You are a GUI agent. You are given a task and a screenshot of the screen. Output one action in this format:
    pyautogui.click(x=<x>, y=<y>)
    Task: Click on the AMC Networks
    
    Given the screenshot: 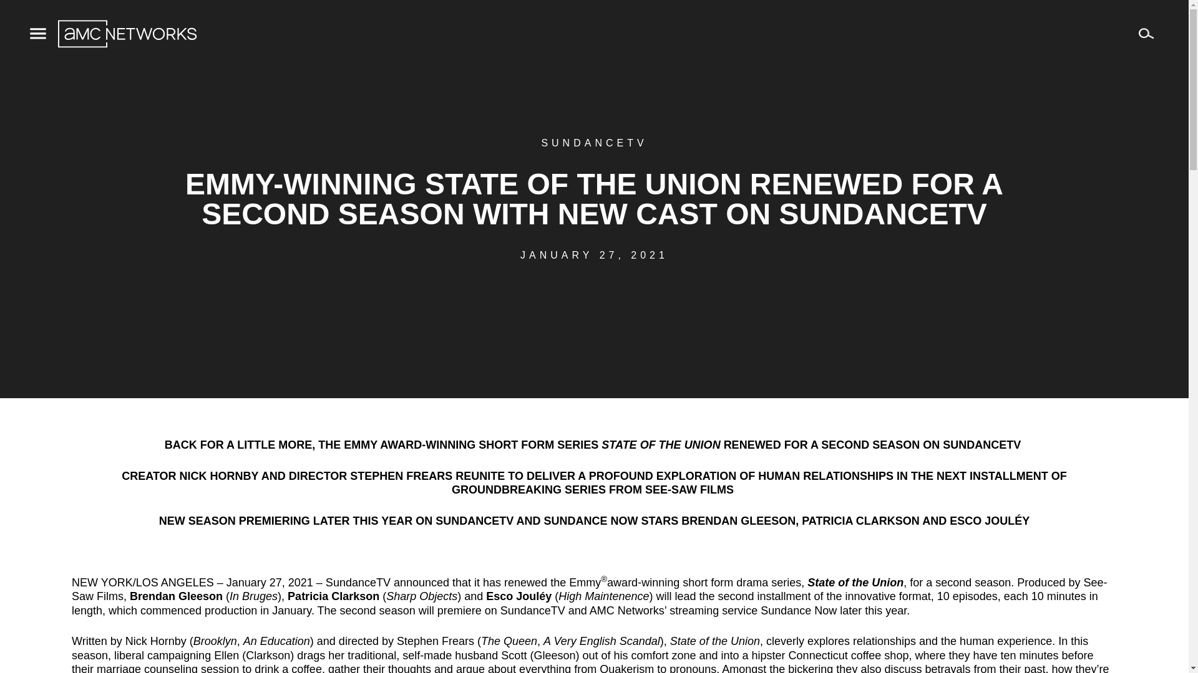 What is the action you would take?
    pyautogui.click(x=127, y=34)
    